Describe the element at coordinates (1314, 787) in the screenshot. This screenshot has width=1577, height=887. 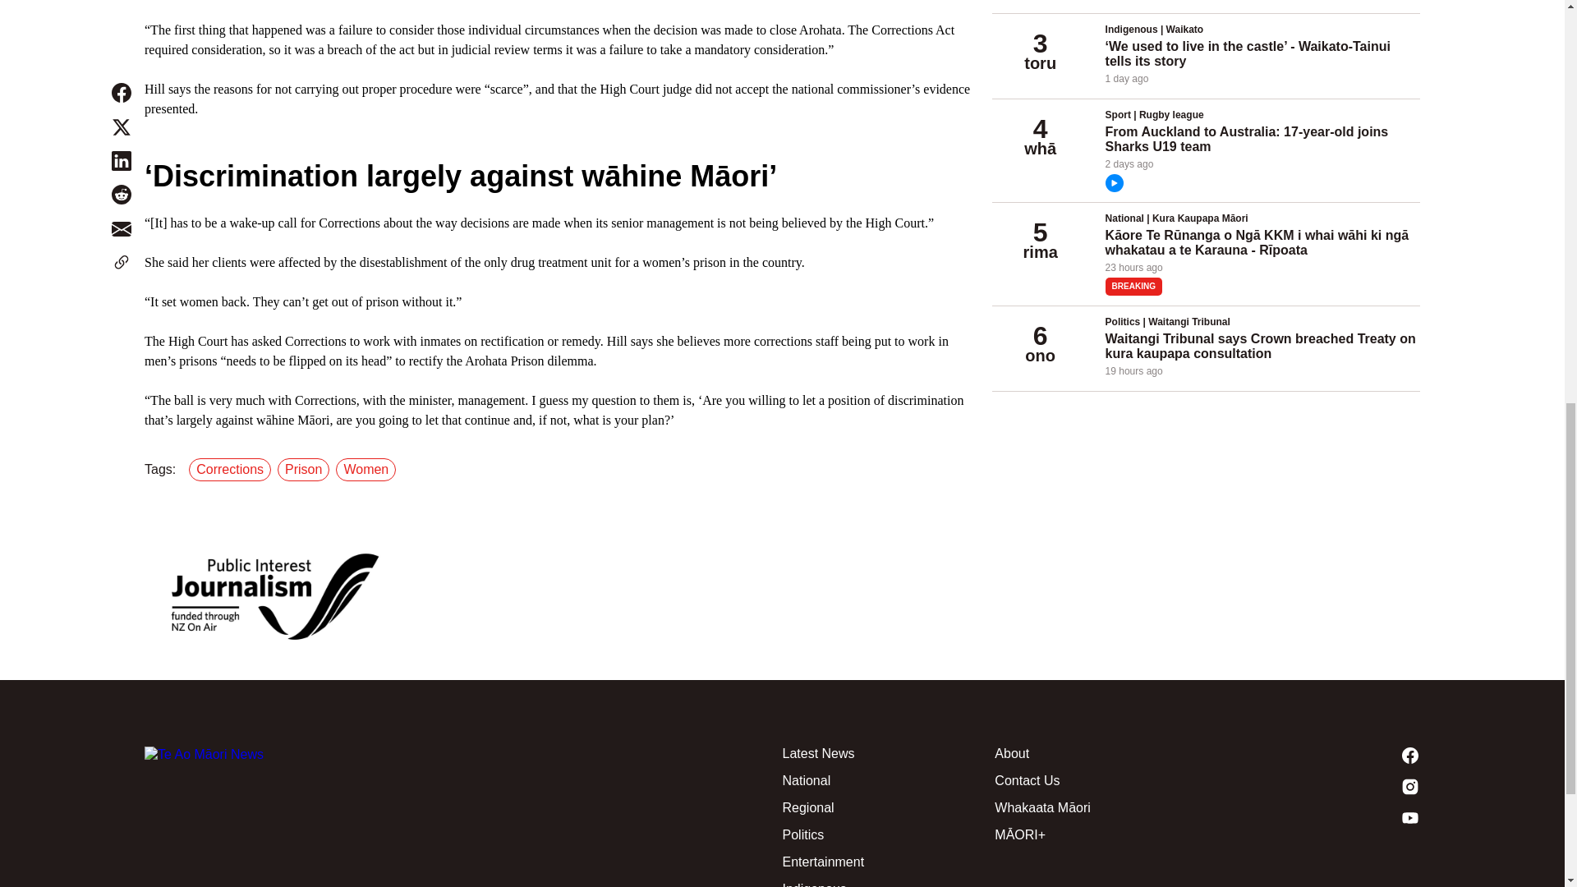
I see `Instagram` at that location.